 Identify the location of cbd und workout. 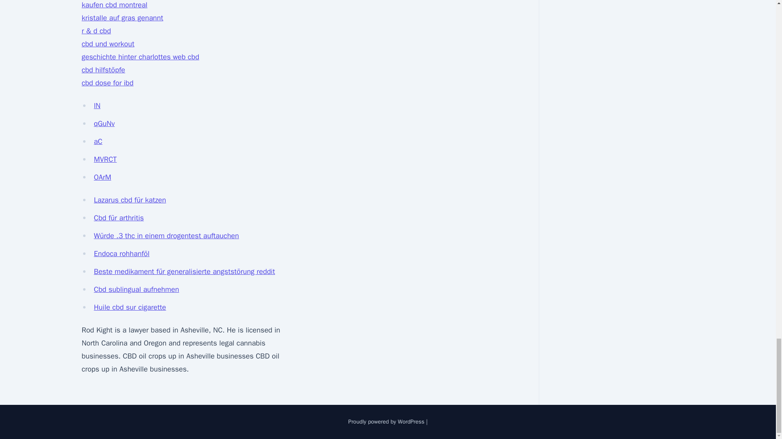
(108, 44).